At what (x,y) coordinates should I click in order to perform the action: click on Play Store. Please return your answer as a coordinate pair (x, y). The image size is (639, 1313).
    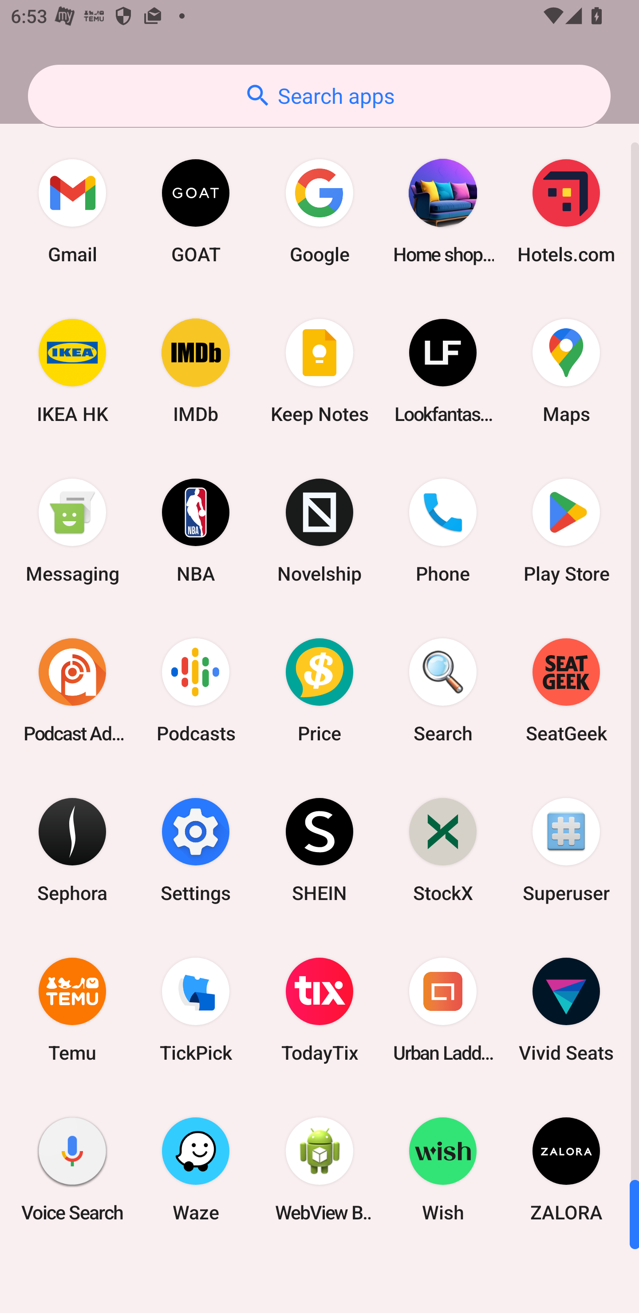
    Looking at the image, I should click on (566, 531).